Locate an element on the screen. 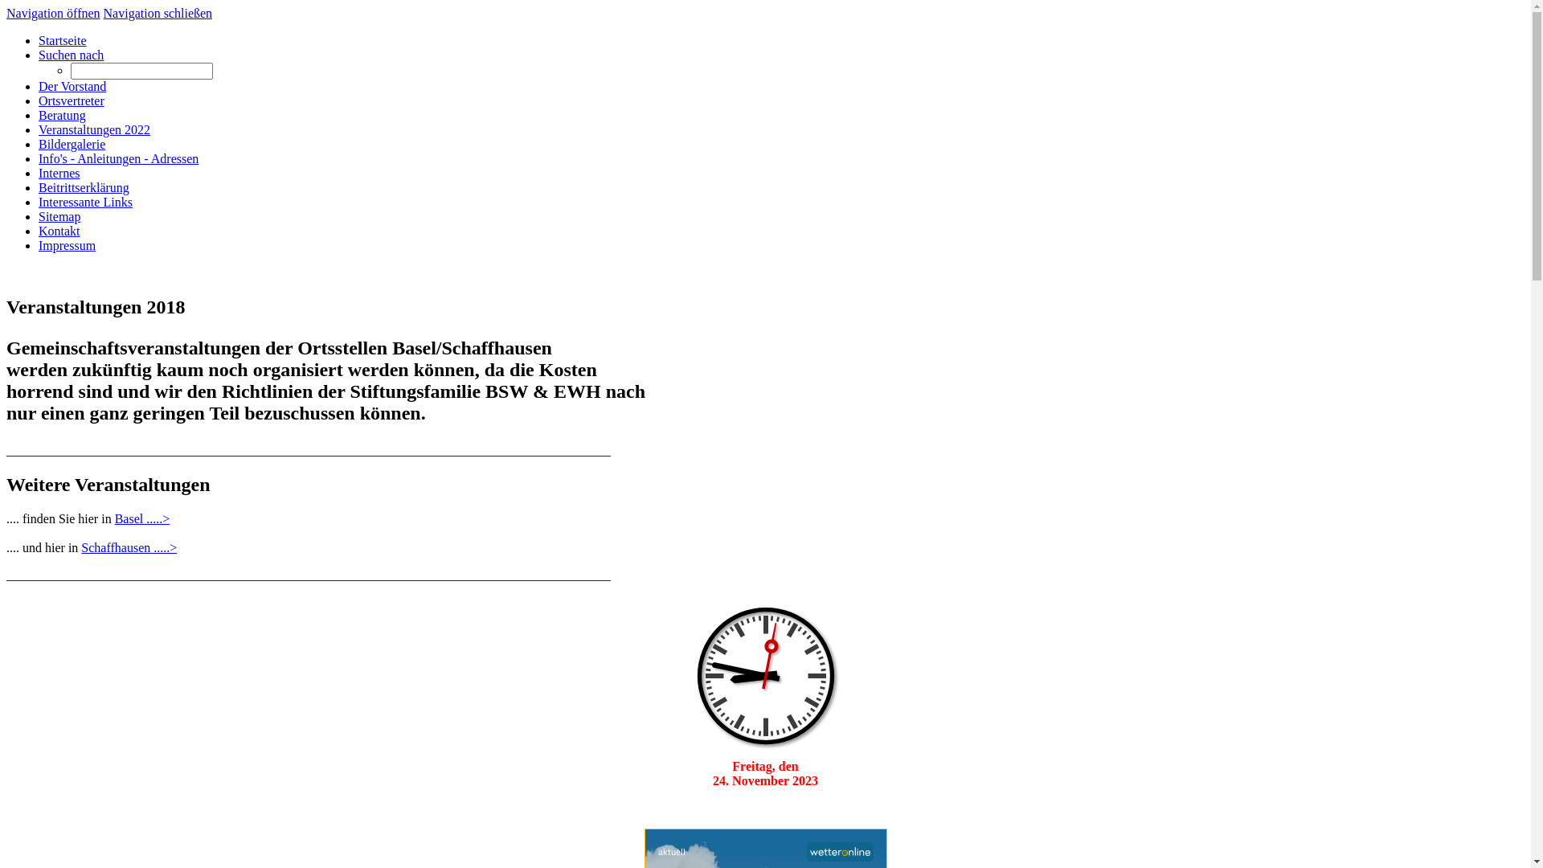 The image size is (1543, 868). Ortsvertreter is located at coordinates (72, 101).